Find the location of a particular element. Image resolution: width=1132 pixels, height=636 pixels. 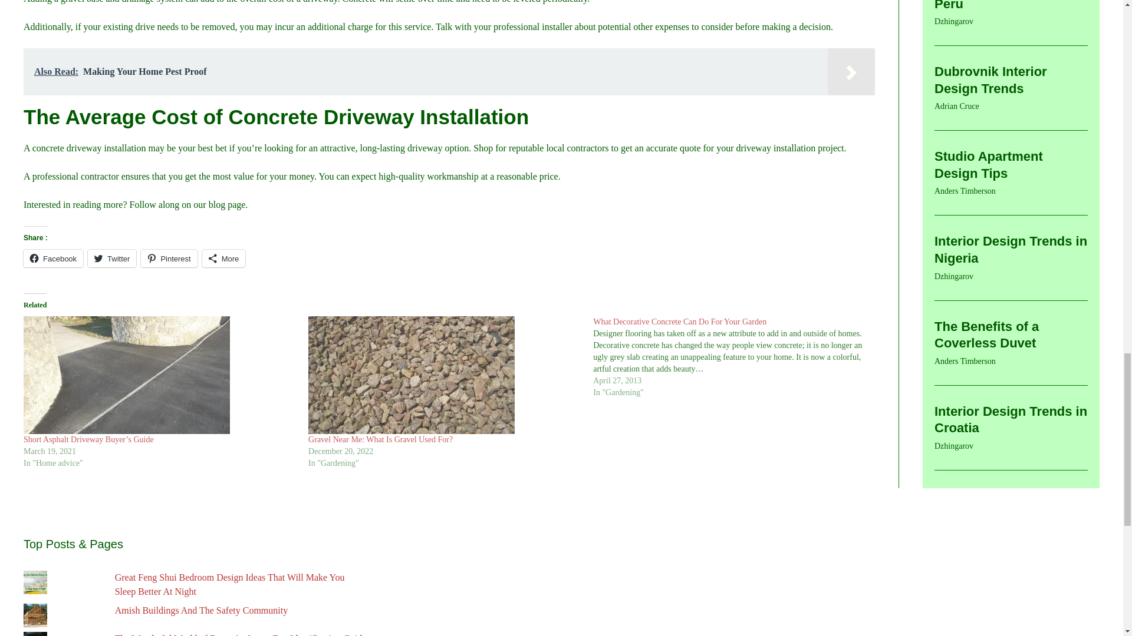

What Decorative Concrete Can Do For Your Garden is located at coordinates (736, 357).